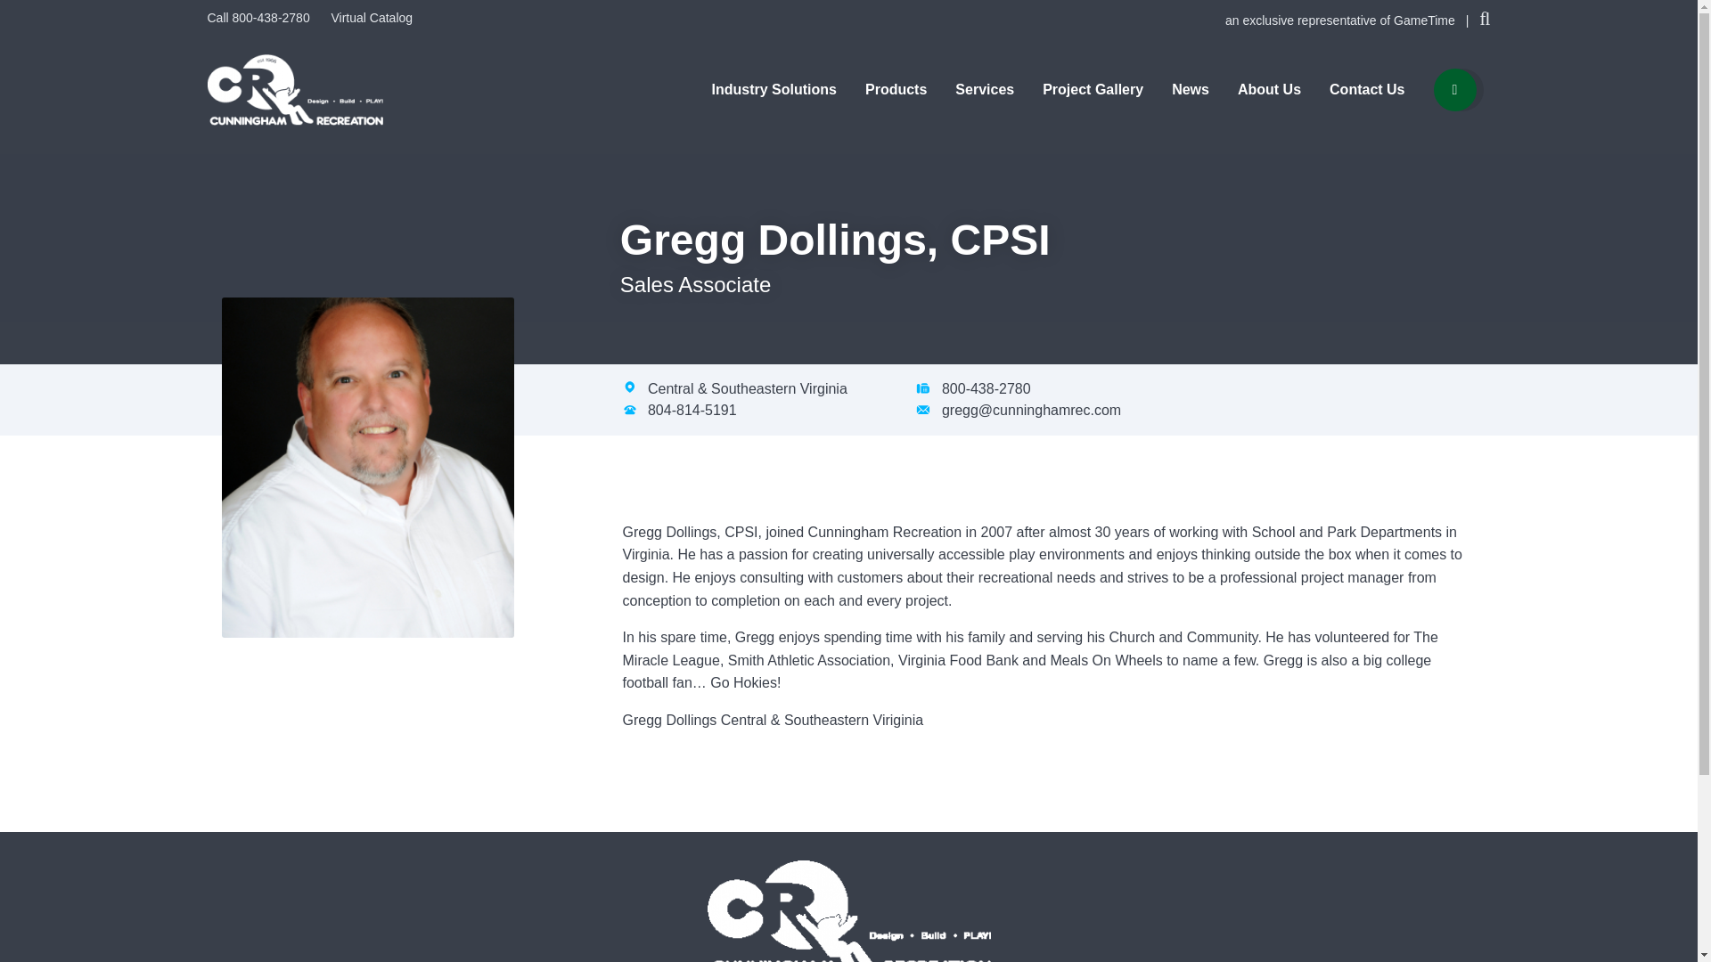  Describe the element at coordinates (896, 89) in the screenshot. I see `Products` at that location.